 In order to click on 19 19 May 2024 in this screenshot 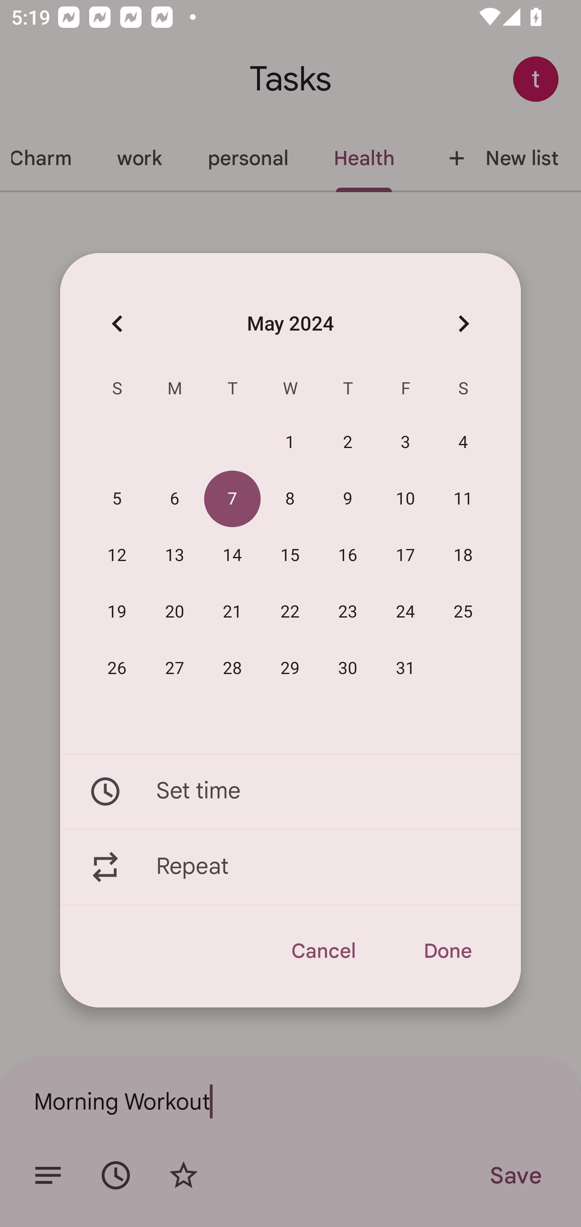, I will do `click(117, 612)`.